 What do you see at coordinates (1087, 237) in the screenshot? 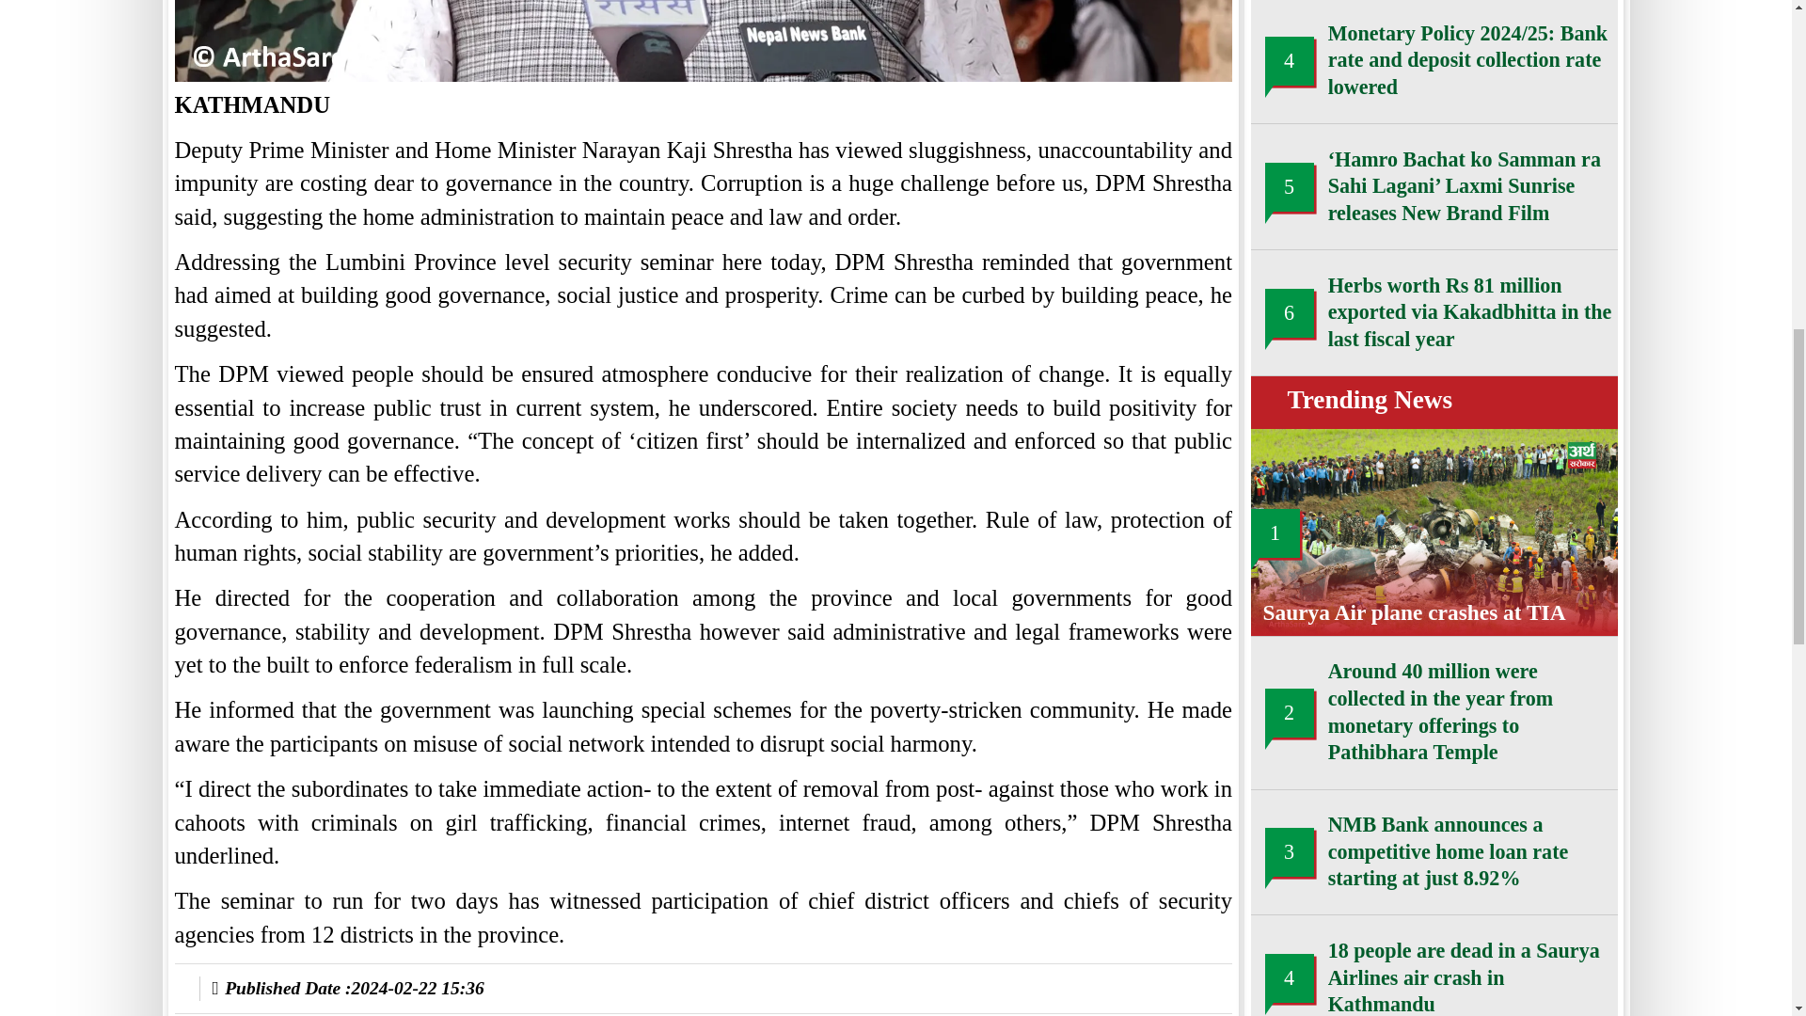
I see `Saurya Air plane crashes at TIA` at bounding box center [1087, 237].